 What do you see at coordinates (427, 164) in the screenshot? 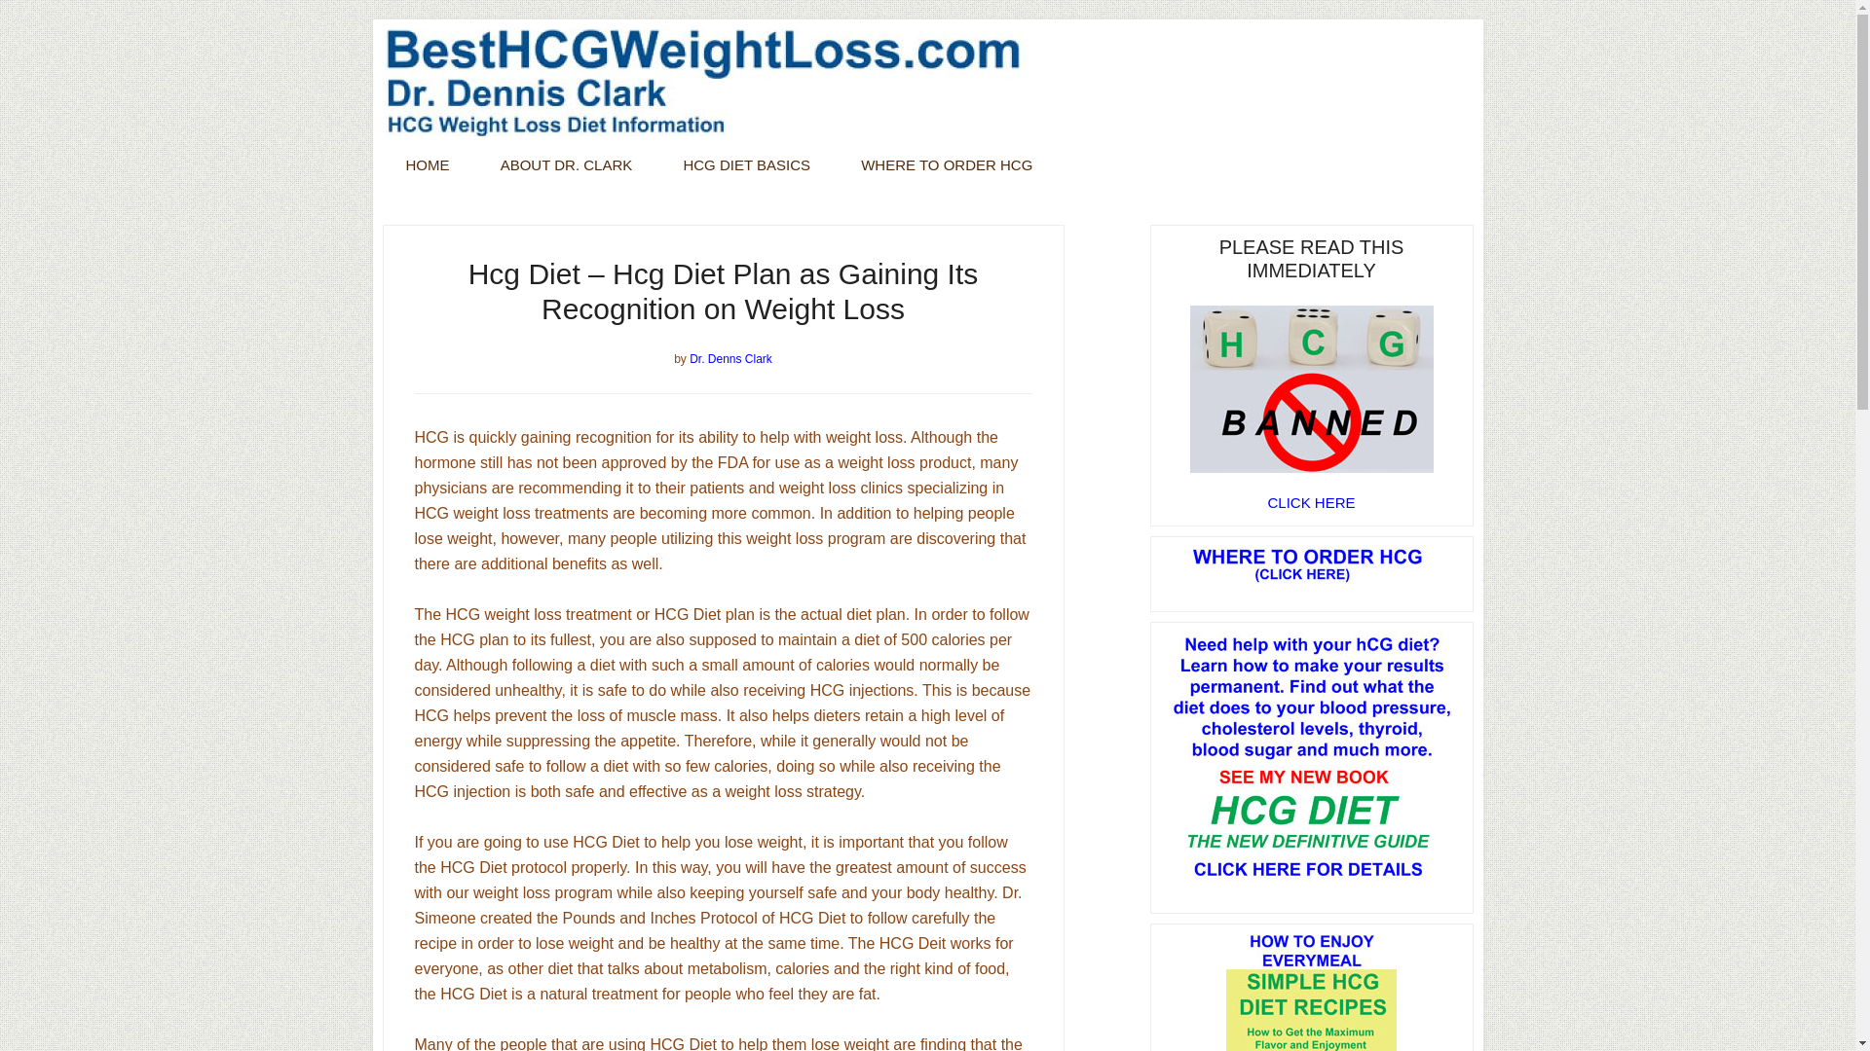
I see `HOME` at bounding box center [427, 164].